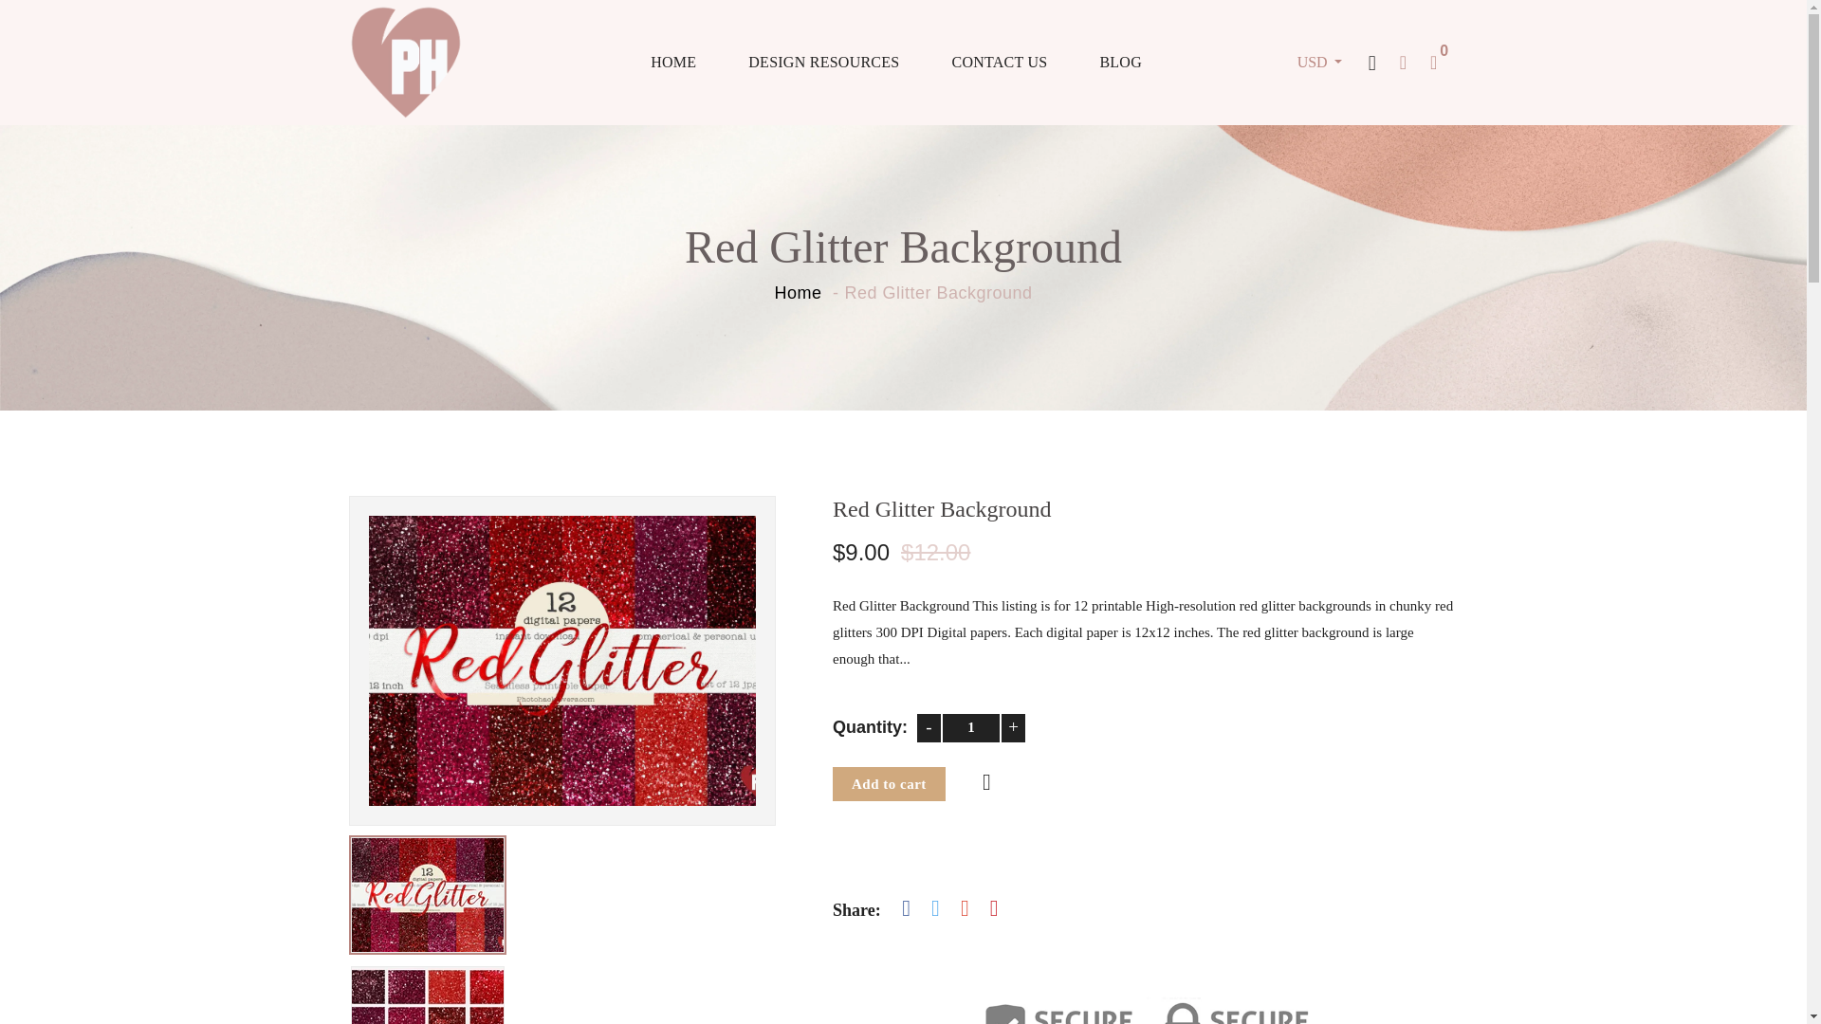 The height and width of the screenshot is (1024, 1821). I want to click on CONTACT US, so click(999, 62).